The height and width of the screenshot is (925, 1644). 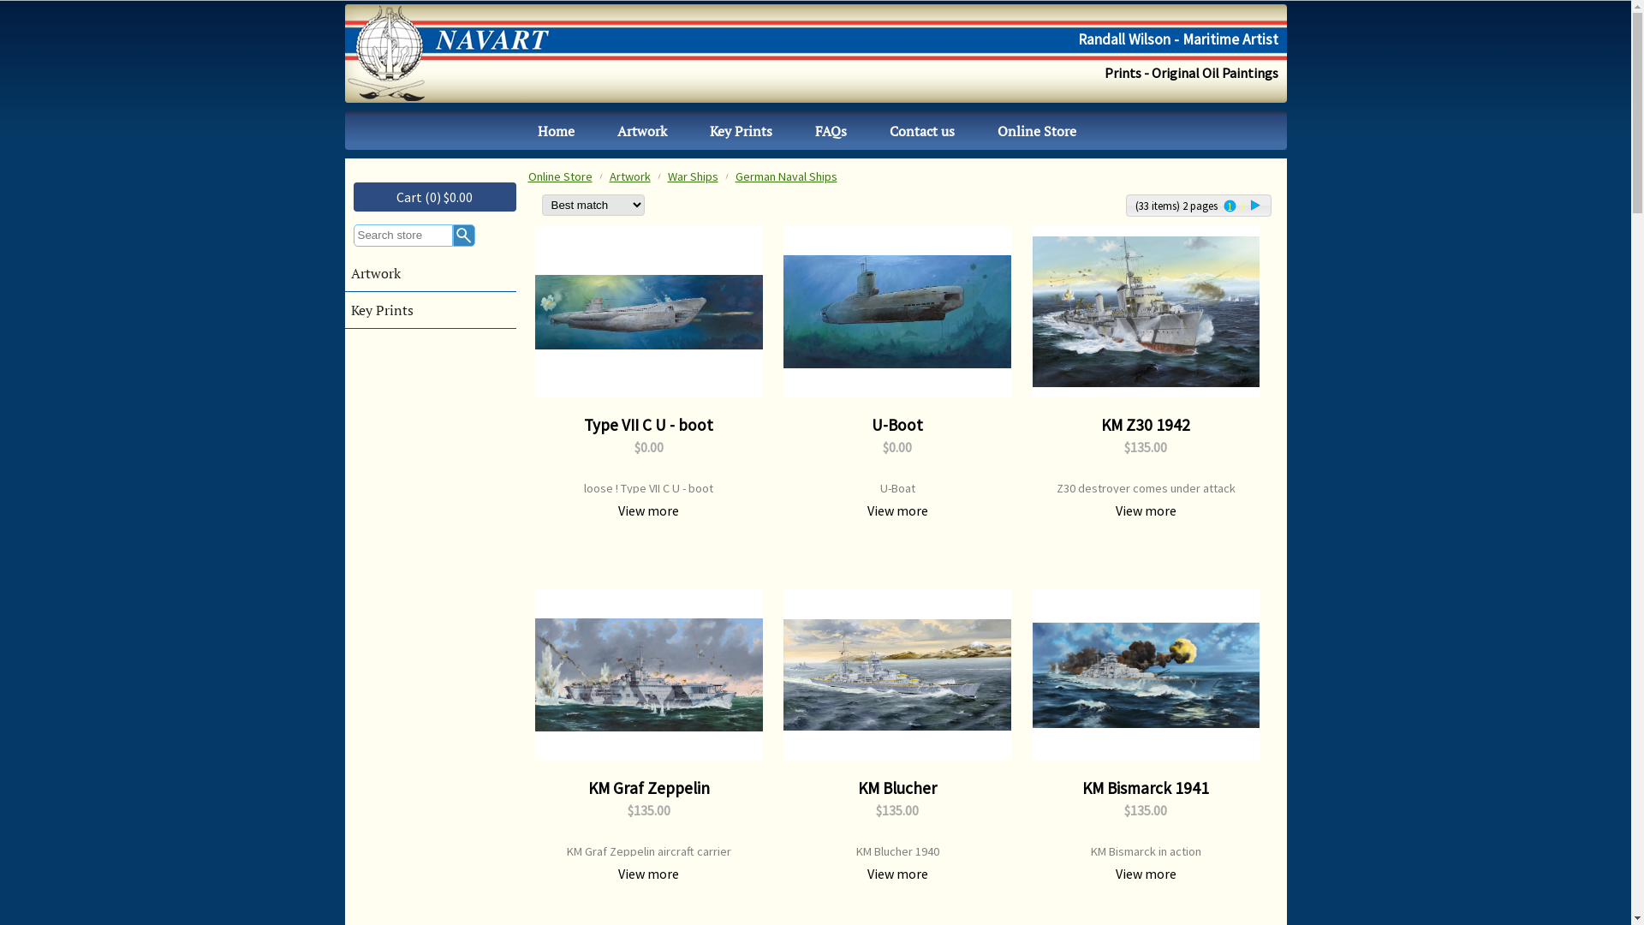 I want to click on View more, so click(x=1146, y=874).